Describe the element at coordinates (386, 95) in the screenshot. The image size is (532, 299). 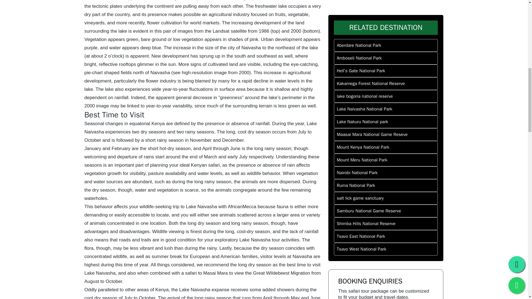
I see `Tsavo West National Park` at that location.